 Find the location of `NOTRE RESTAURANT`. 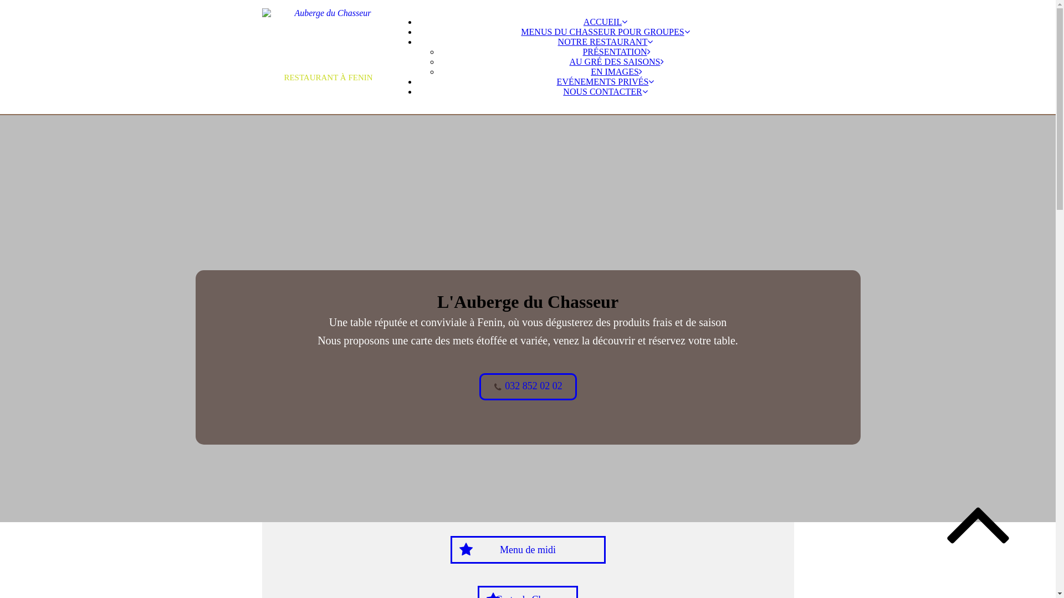

NOTRE RESTAURANT is located at coordinates (606, 42).